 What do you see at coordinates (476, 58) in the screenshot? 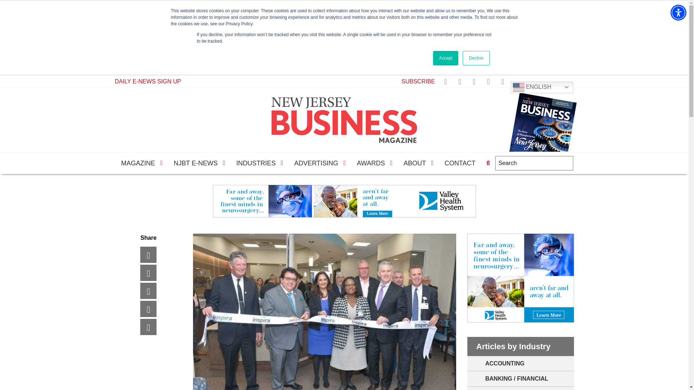
I see `Decline` at bounding box center [476, 58].